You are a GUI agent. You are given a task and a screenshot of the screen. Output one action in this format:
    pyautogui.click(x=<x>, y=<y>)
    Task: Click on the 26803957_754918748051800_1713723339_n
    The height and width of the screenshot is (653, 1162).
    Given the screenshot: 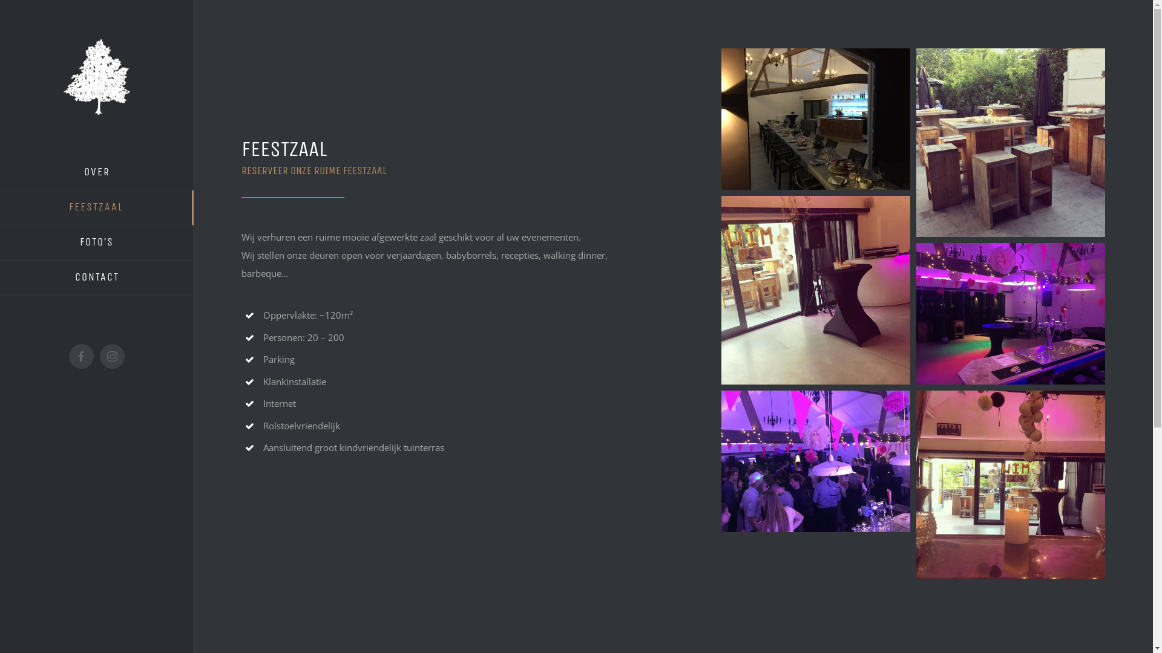 What is the action you would take?
    pyautogui.click(x=1011, y=485)
    